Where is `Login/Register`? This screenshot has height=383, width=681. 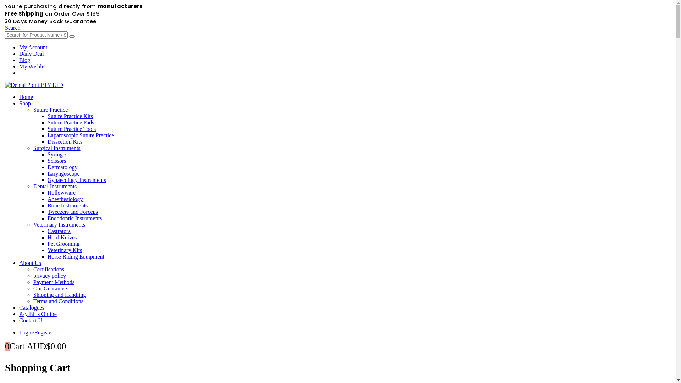
Login/Register is located at coordinates (36, 333).